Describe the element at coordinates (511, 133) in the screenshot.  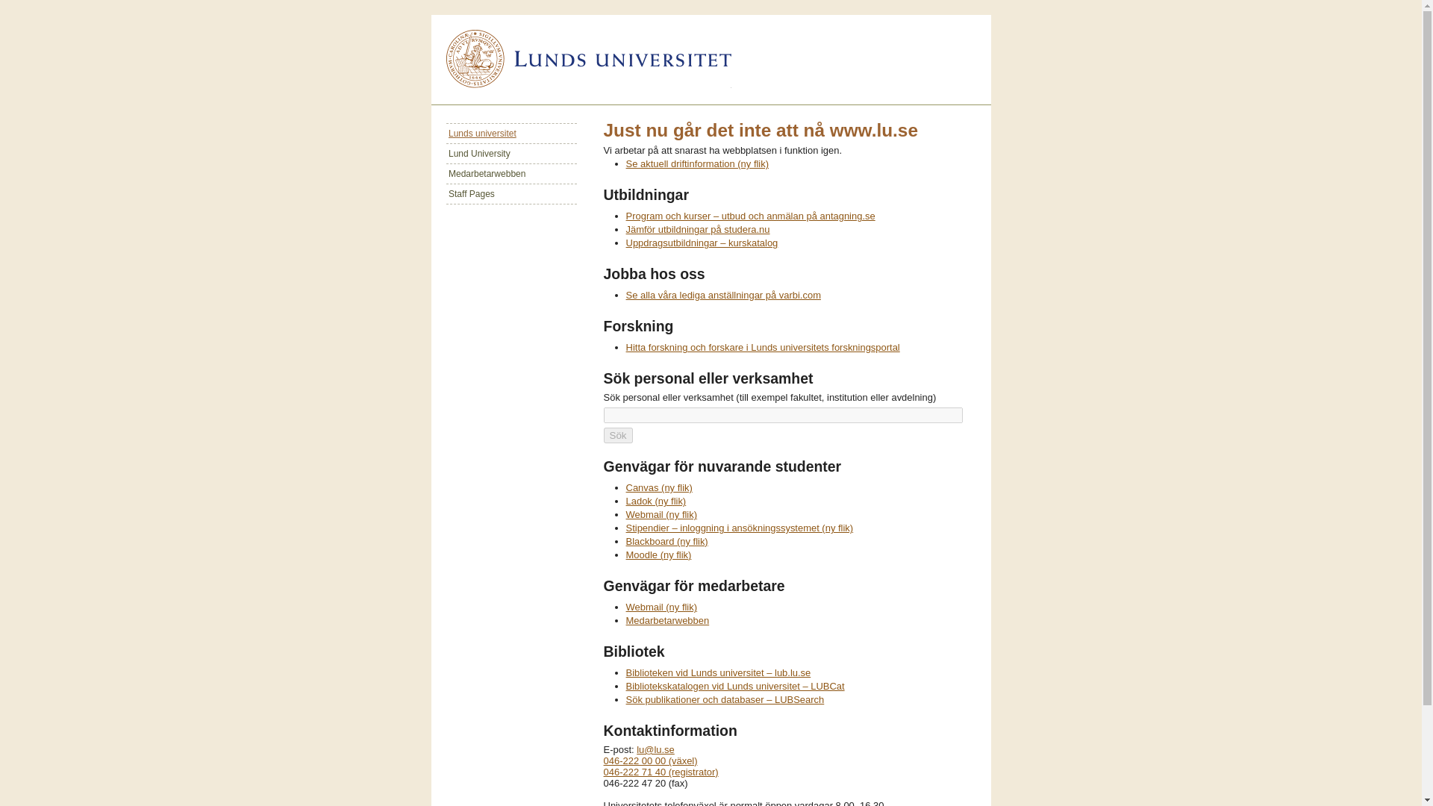
I see `Lunds universitet` at that location.